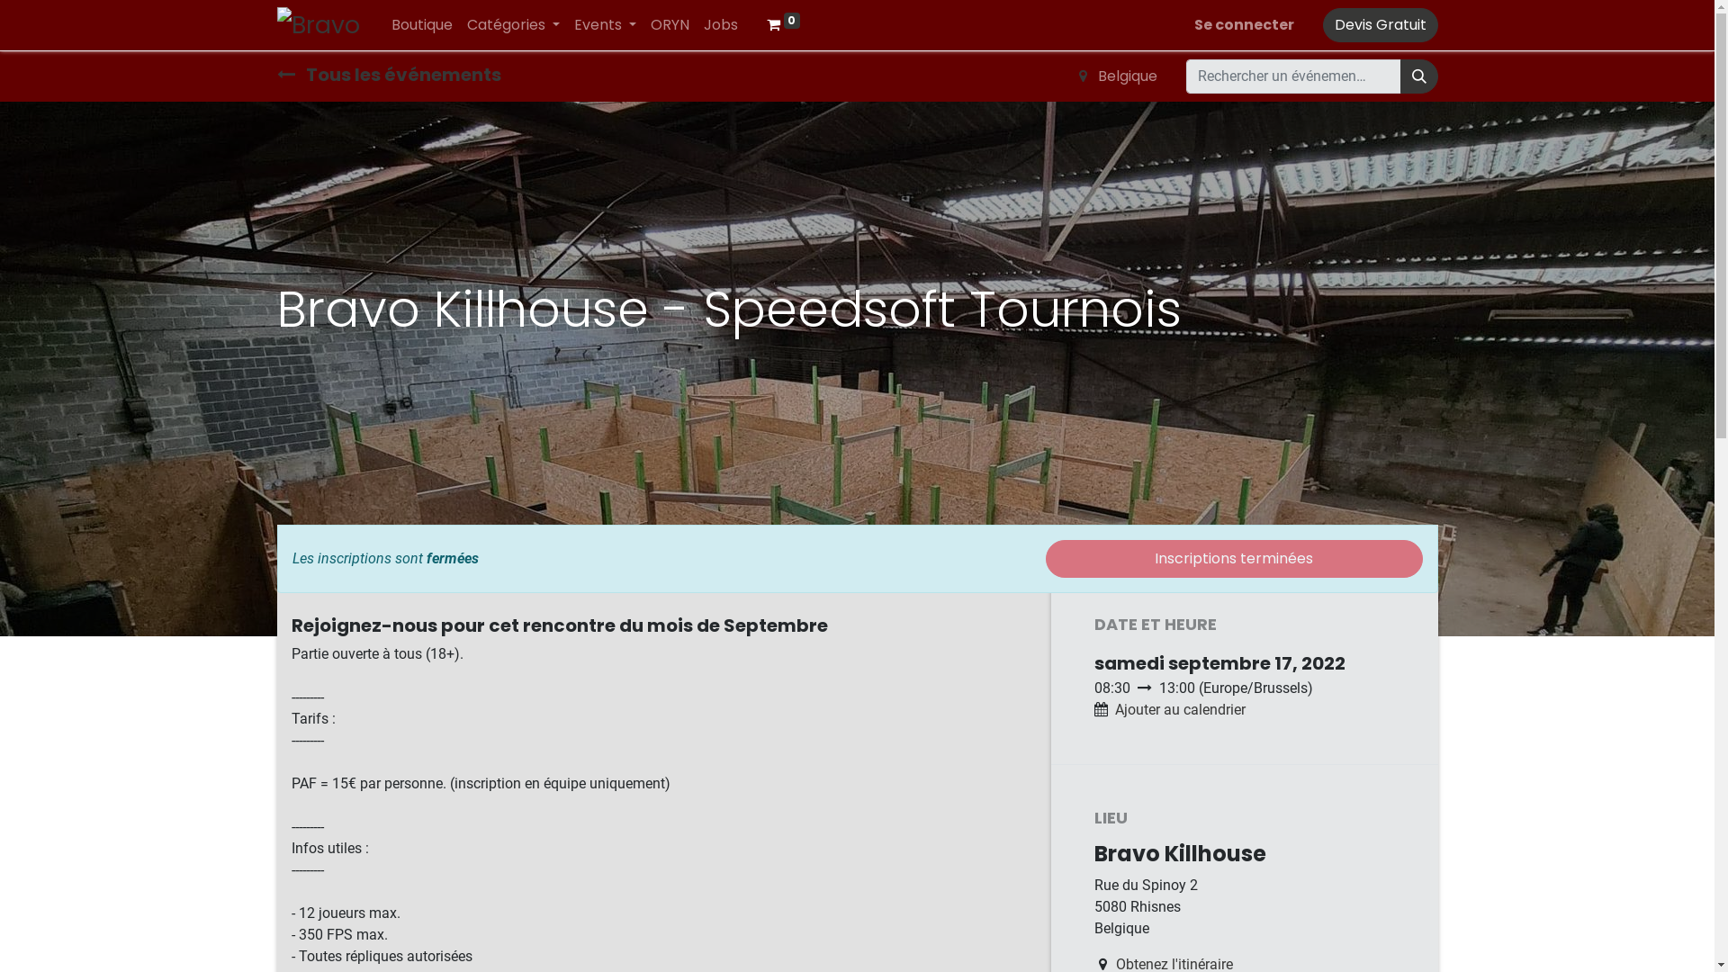  What do you see at coordinates (320, 25) in the screenshot?
I see `Bravo Factory` at bounding box center [320, 25].